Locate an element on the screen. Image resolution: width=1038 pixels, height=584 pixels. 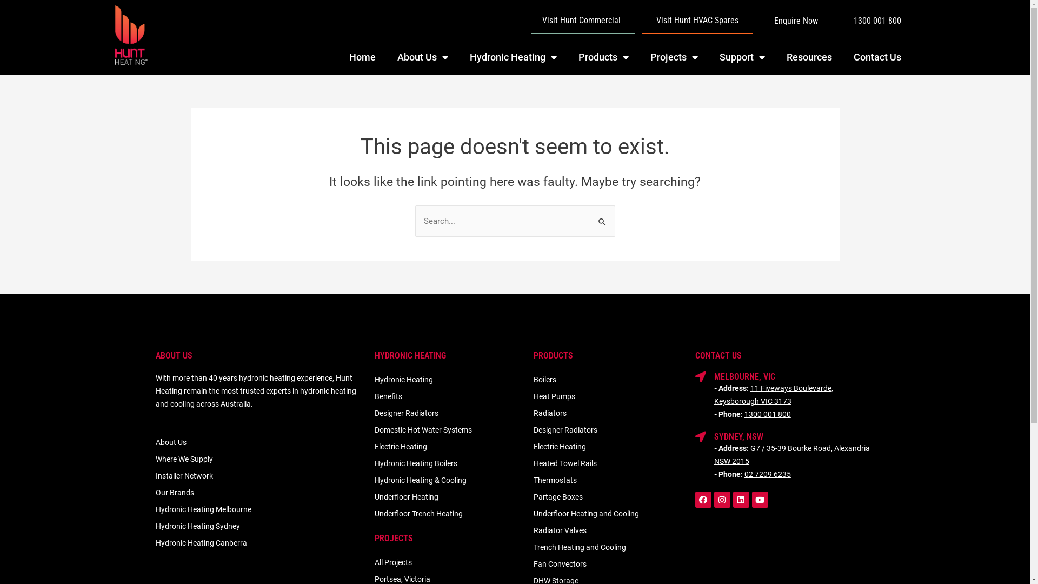
Underfloor Trench Heating is located at coordinates (449, 514).